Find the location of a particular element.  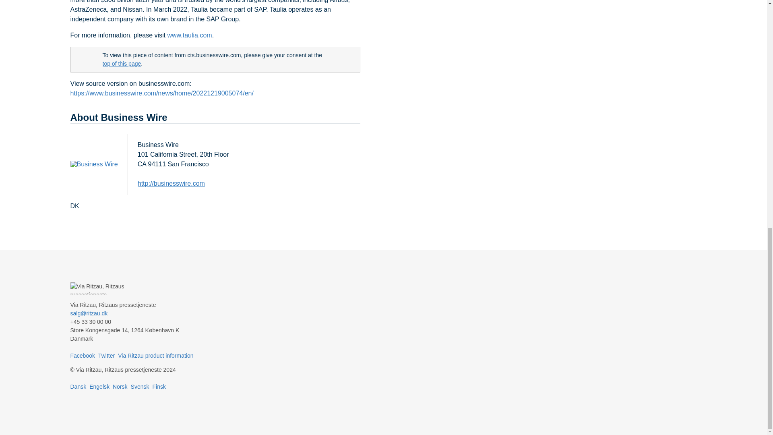

top of this page is located at coordinates (121, 64).